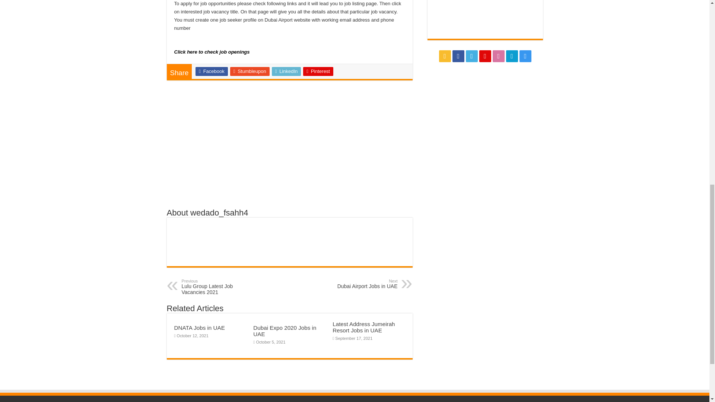 Image resolution: width=715 pixels, height=402 pixels. What do you see at coordinates (318, 71) in the screenshot?
I see `Click here to check job openings` at bounding box center [318, 71].